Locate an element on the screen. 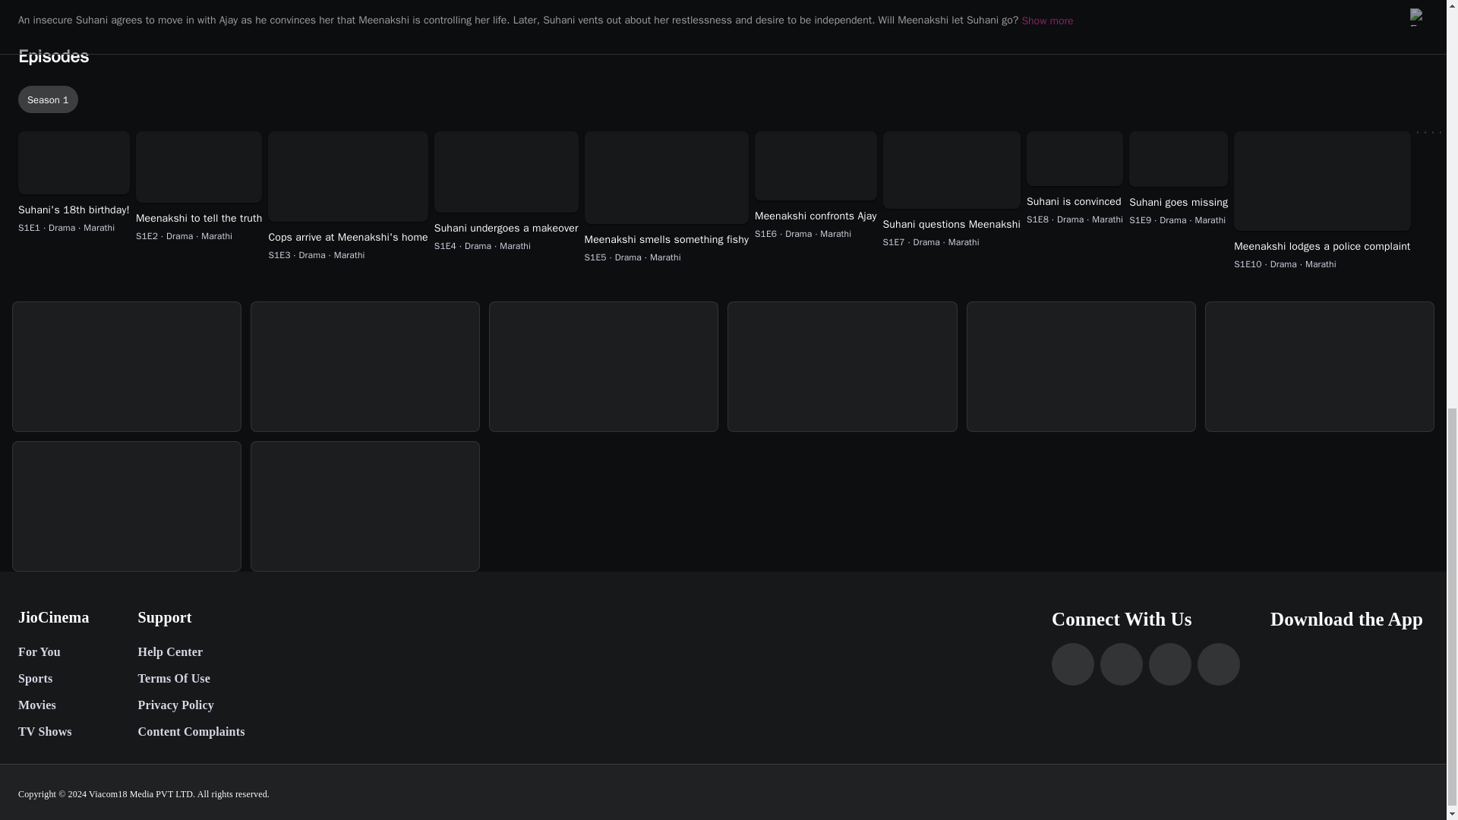 The image size is (1458, 820). Meenakshi confronts Ajay is located at coordinates (816, 216).